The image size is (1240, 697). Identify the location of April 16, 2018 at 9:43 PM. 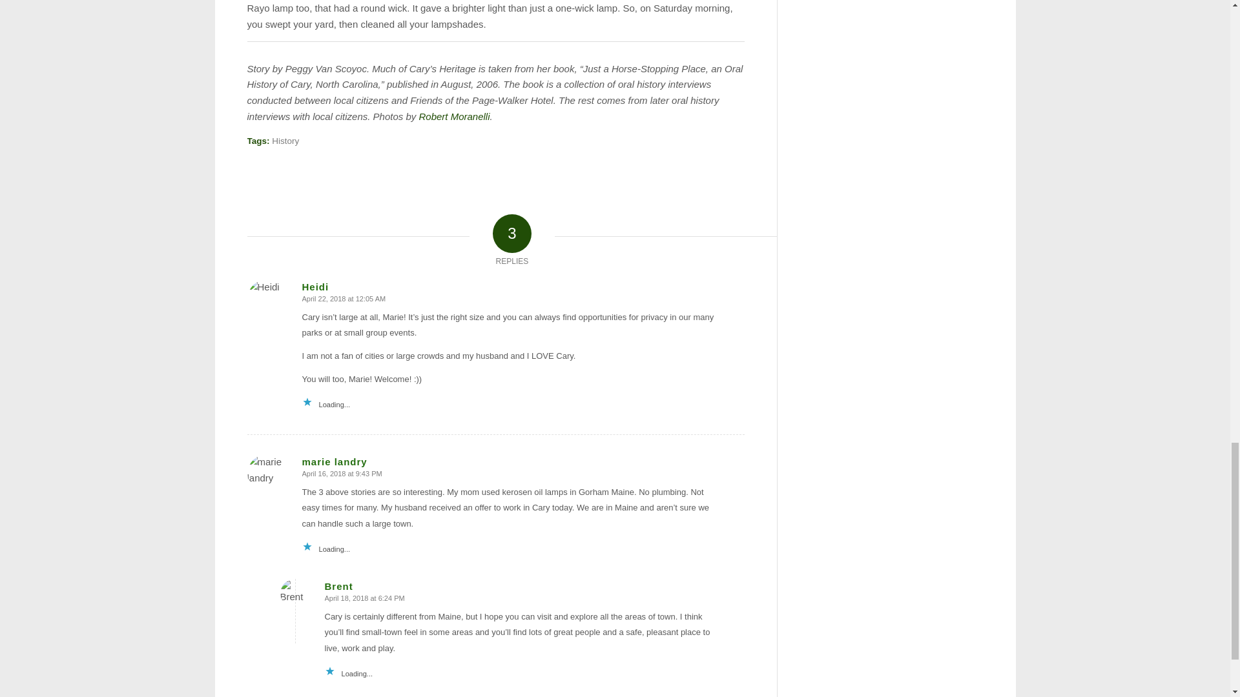
(342, 473).